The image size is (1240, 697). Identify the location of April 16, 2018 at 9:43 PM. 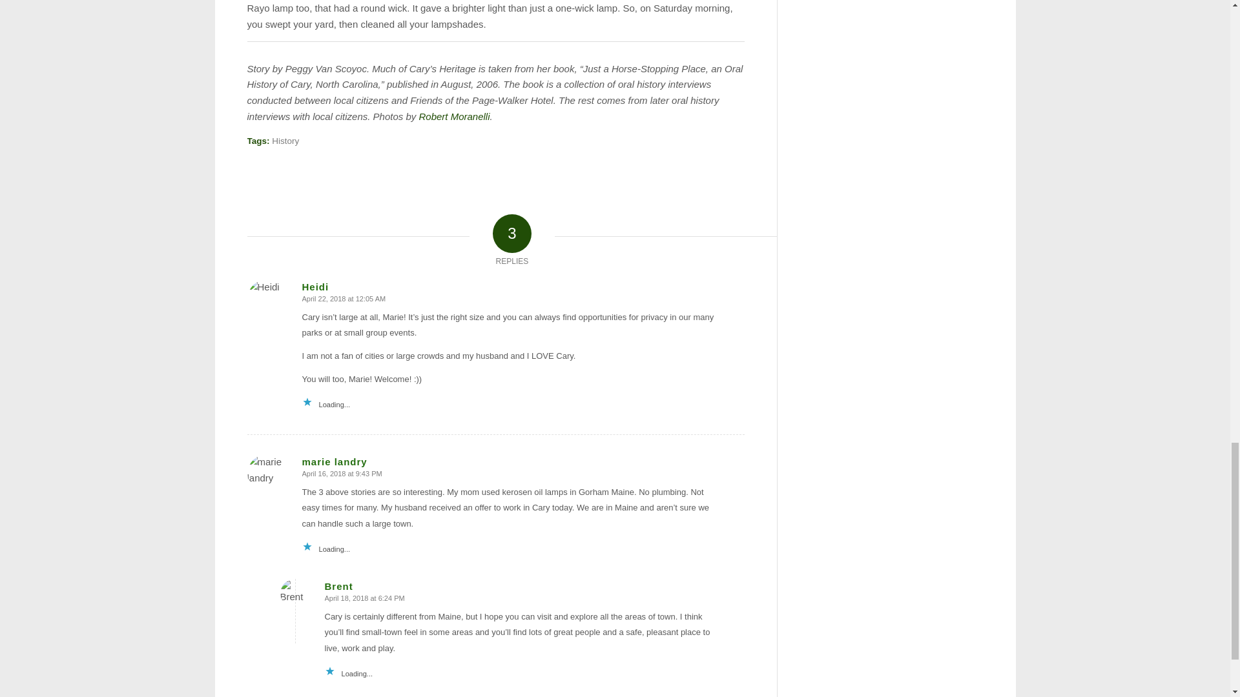
(342, 473).